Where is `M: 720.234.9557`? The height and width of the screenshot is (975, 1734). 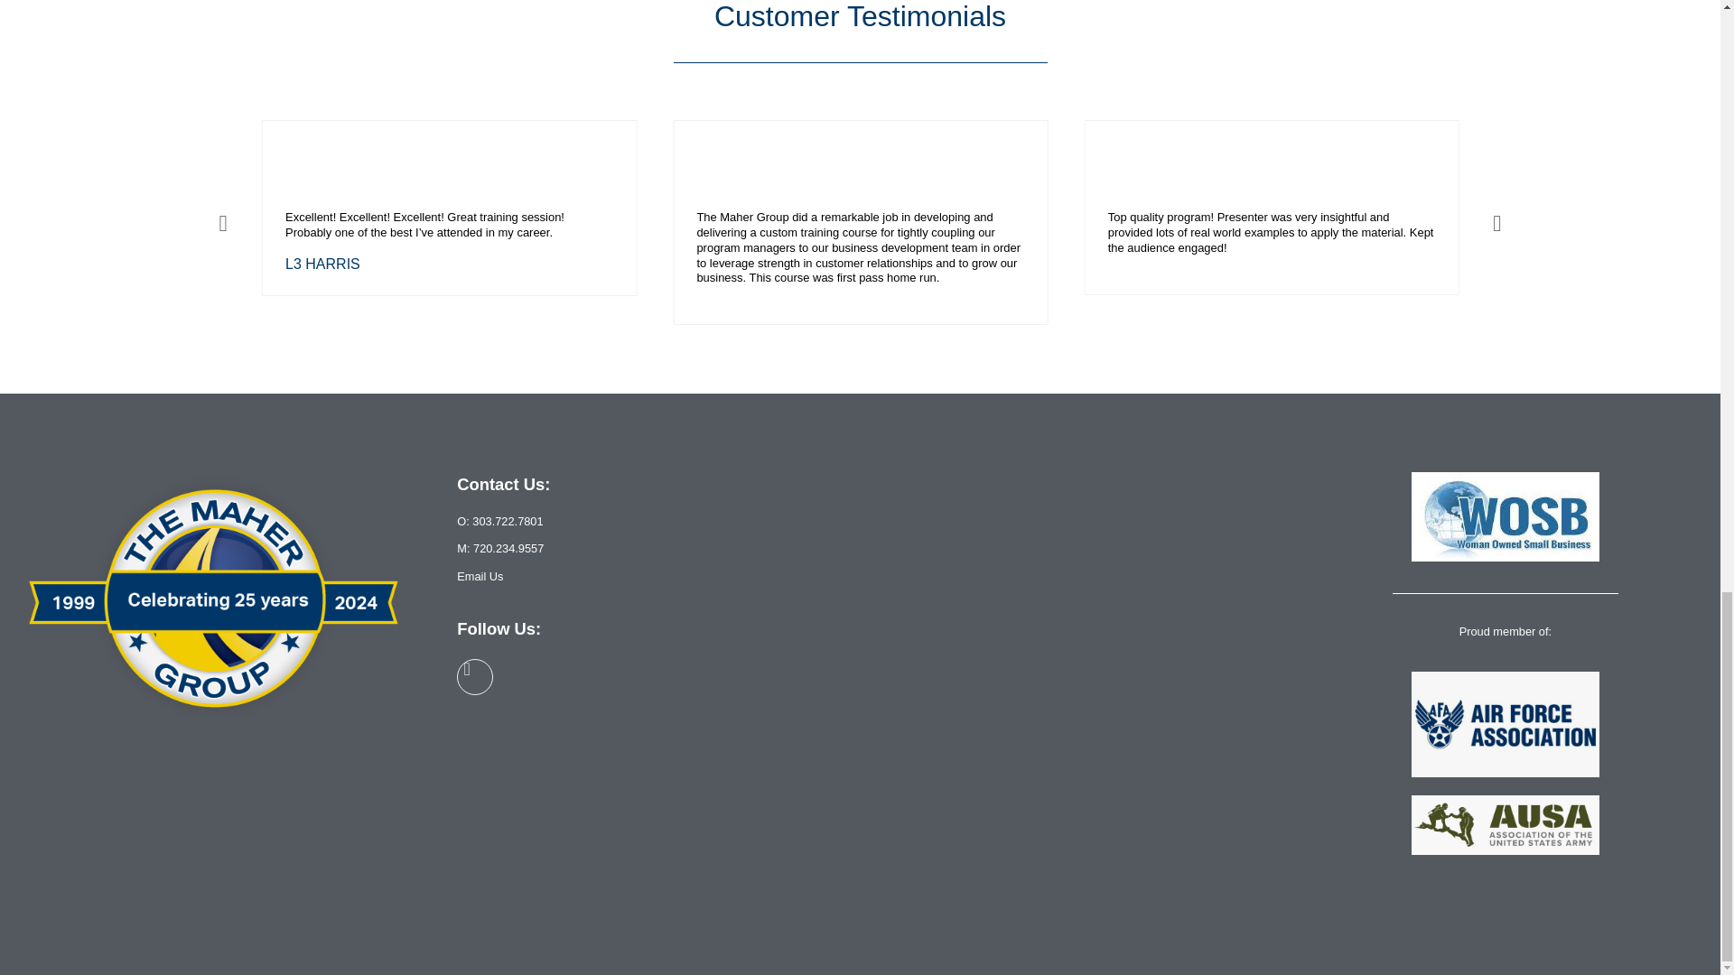
M: 720.234.9557 is located at coordinates (500, 548).